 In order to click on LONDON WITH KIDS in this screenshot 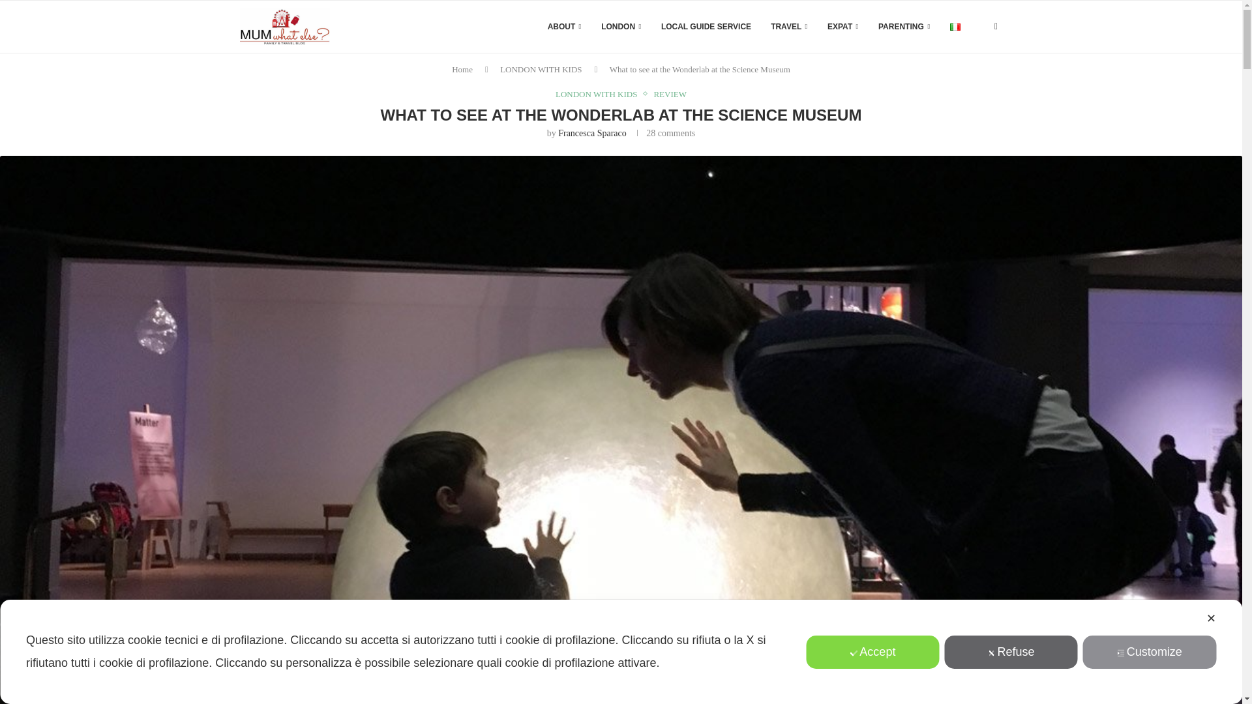, I will do `click(541, 69)`.